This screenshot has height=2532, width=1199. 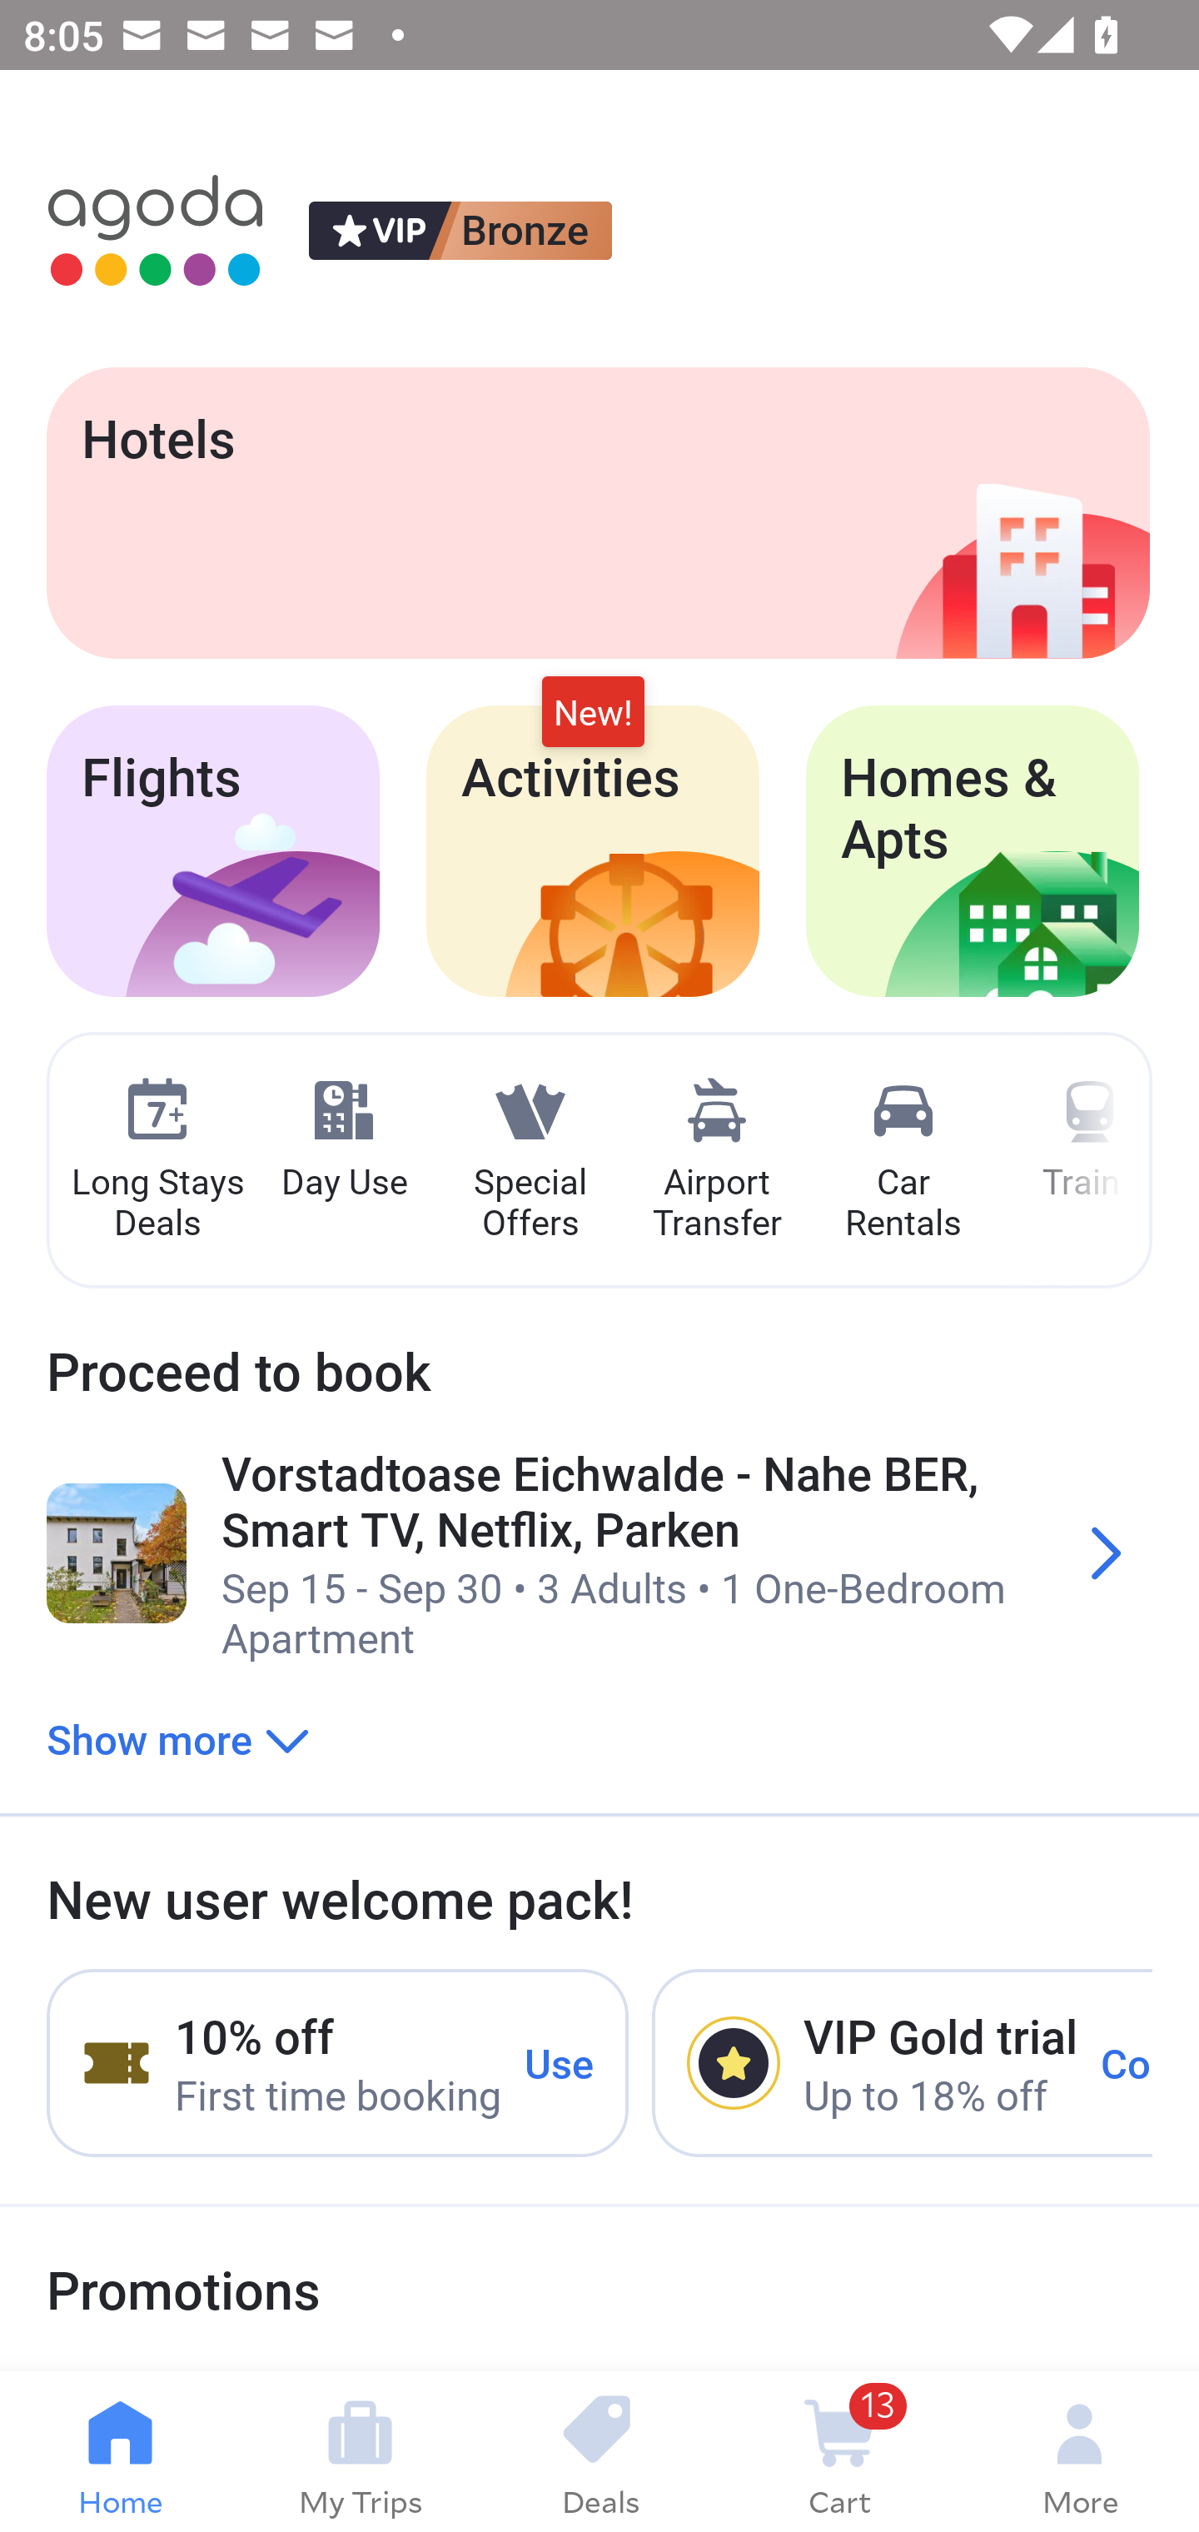 What do you see at coordinates (560, 2062) in the screenshot?
I see `Use` at bounding box center [560, 2062].